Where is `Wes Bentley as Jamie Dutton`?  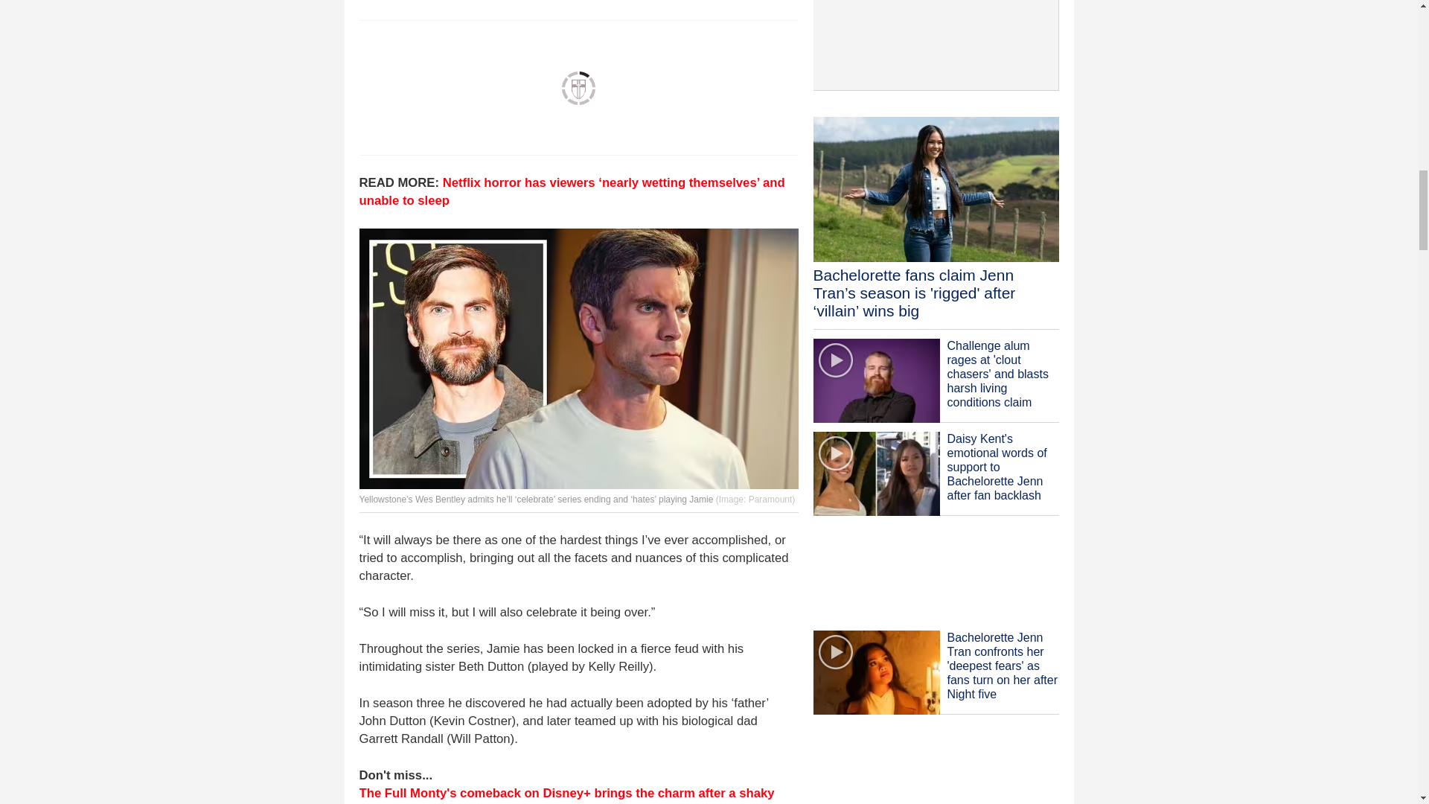 Wes Bentley as Jamie Dutton is located at coordinates (578, 358).